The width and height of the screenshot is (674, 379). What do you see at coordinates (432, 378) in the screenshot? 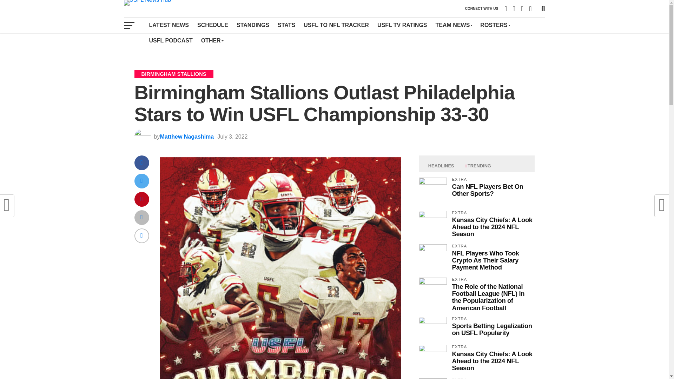
I see `nfl-players - USFL News Hub` at bounding box center [432, 378].